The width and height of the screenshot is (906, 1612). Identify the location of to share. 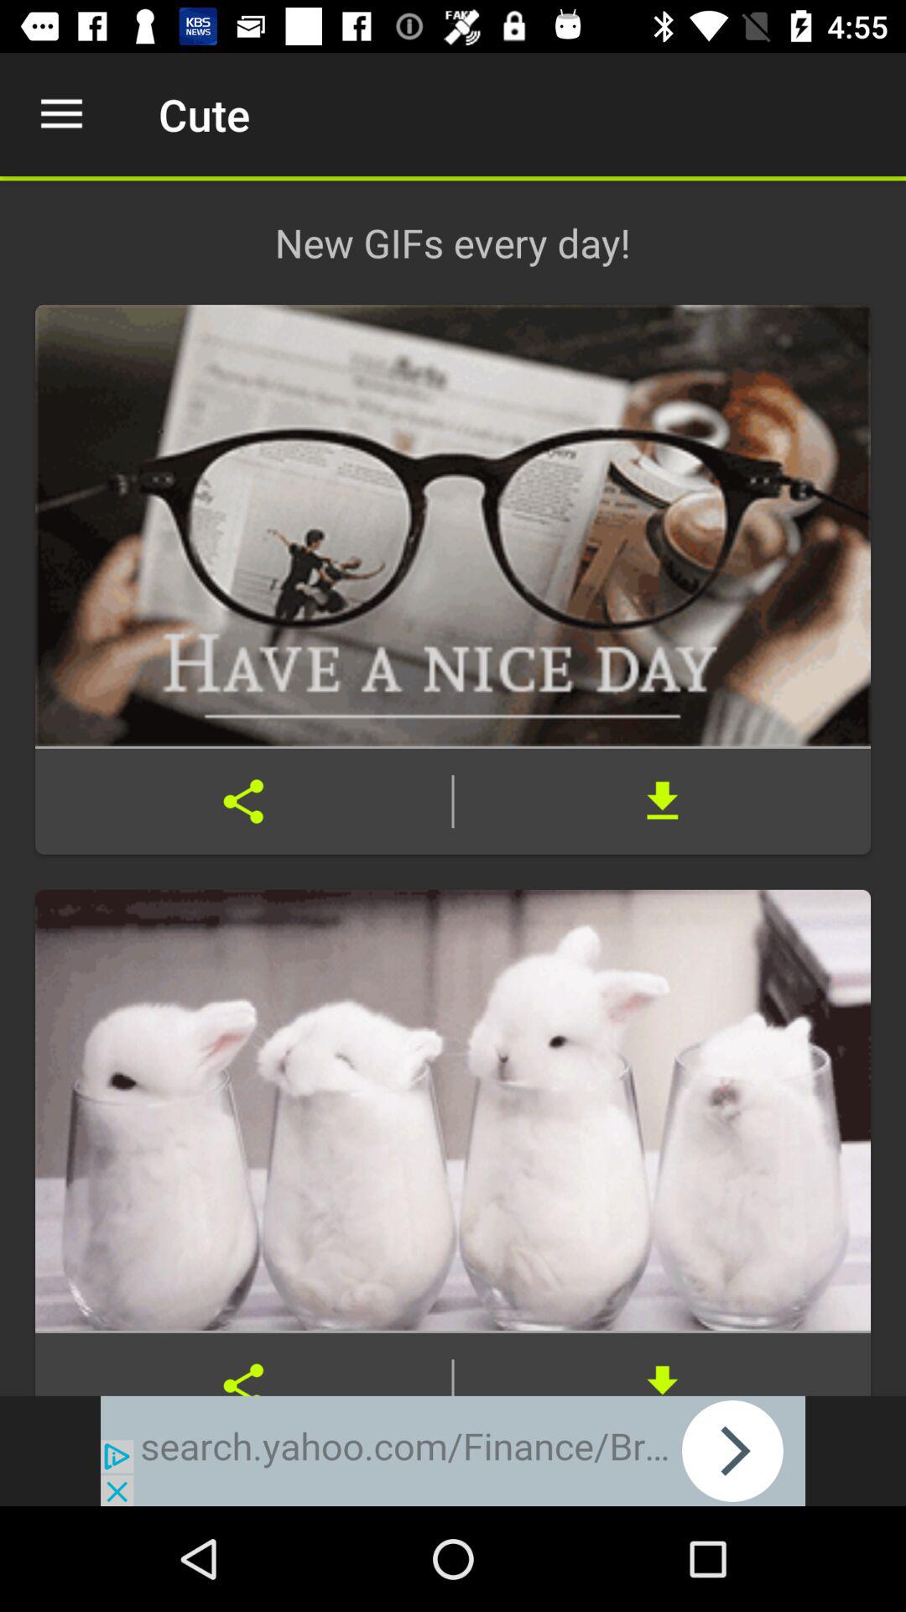
(243, 1363).